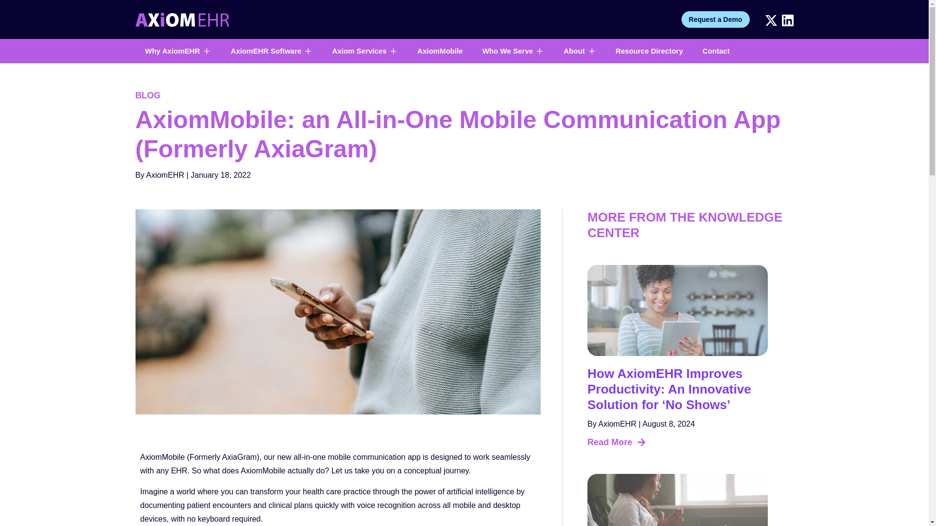 The image size is (936, 526). I want to click on Axiom Services, so click(359, 51).